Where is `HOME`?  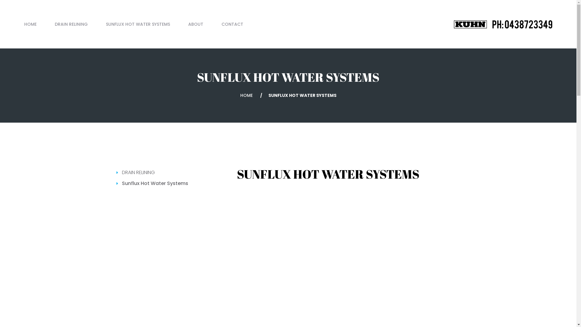 HOME is located at coordinates (35, 24).